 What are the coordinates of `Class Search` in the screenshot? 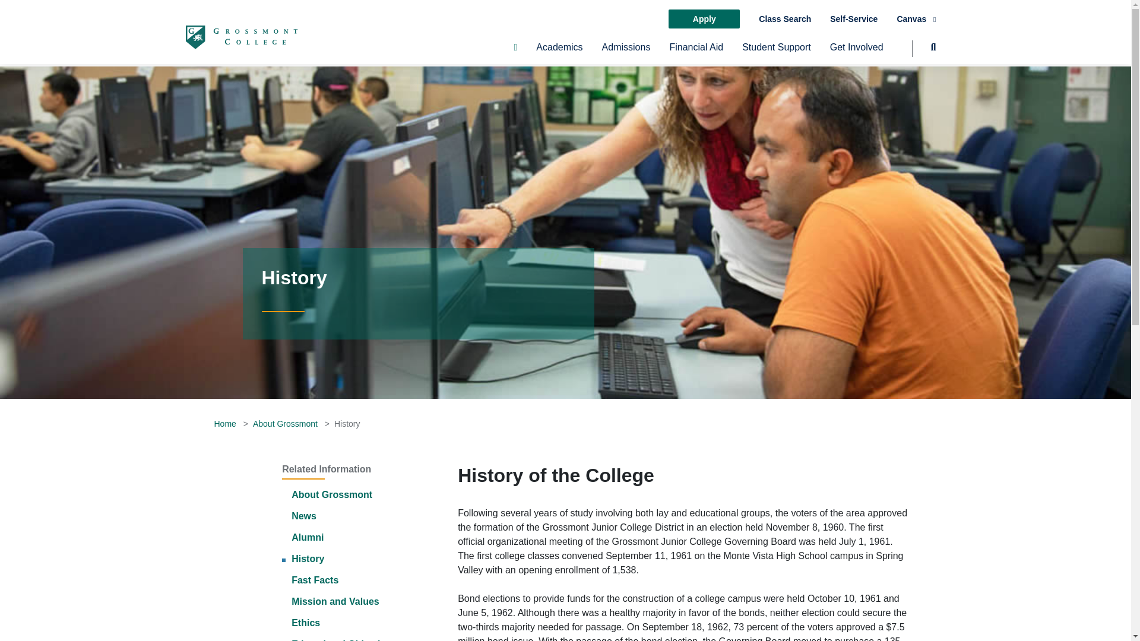 It's located at (785, 19).